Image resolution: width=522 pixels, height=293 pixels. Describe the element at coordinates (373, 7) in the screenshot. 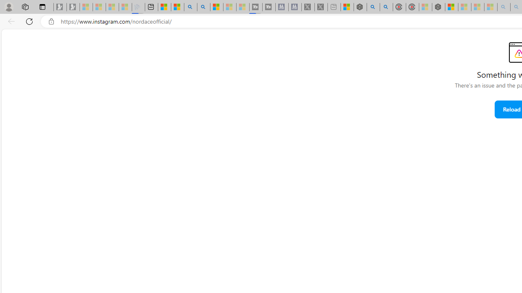

I see `poe - Search` at that location.